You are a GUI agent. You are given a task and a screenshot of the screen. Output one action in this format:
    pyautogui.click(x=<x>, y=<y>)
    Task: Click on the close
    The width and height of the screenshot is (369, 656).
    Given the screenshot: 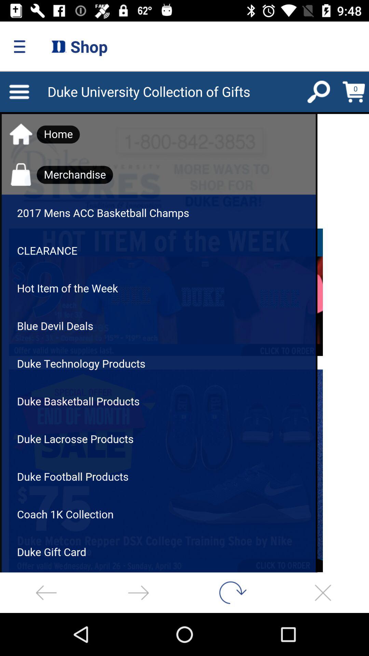 What is the action you would take?
    pyautogui.click(x=323, y=592)
    